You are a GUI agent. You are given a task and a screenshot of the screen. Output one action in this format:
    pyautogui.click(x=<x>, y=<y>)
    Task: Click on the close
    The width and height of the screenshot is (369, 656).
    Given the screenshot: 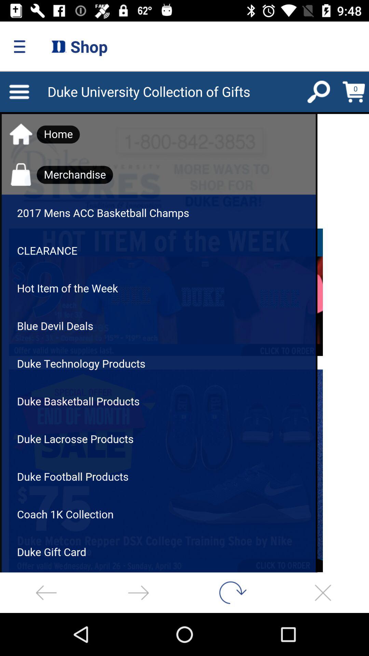 What is the action you would take?
    pyautogui.click(x=323, y=592)
    